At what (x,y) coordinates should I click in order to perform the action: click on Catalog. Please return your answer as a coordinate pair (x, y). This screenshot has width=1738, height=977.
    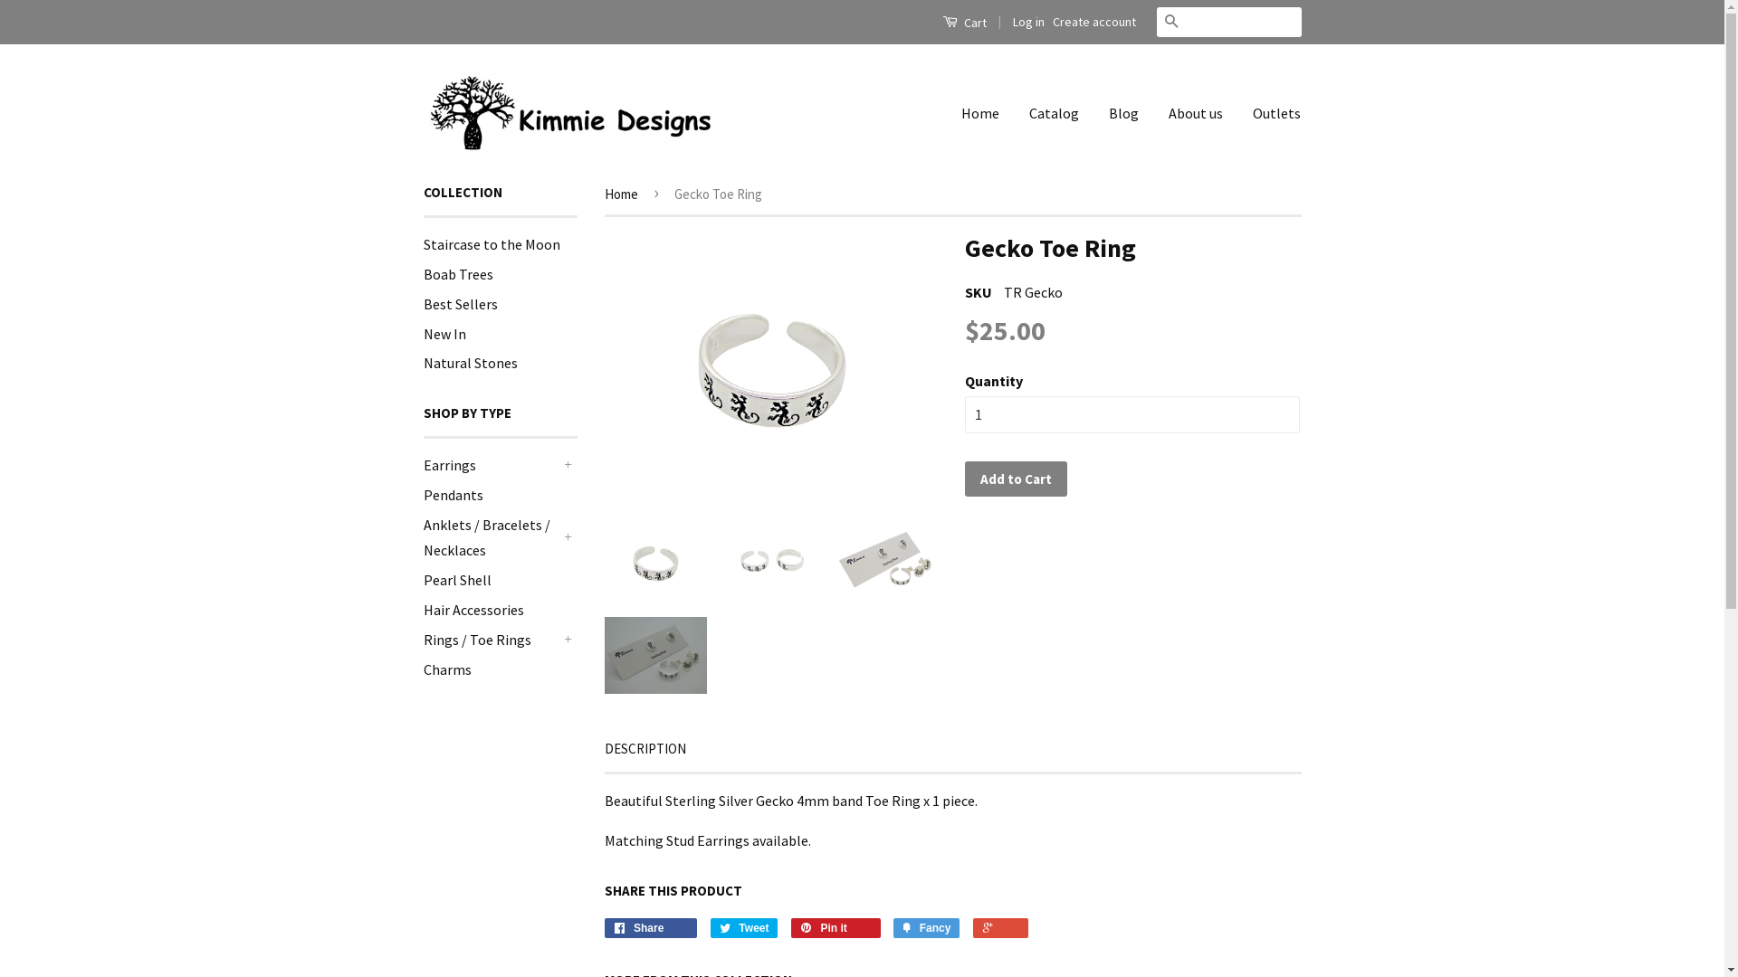
    Looking at the image, I should click on (1054, 114).